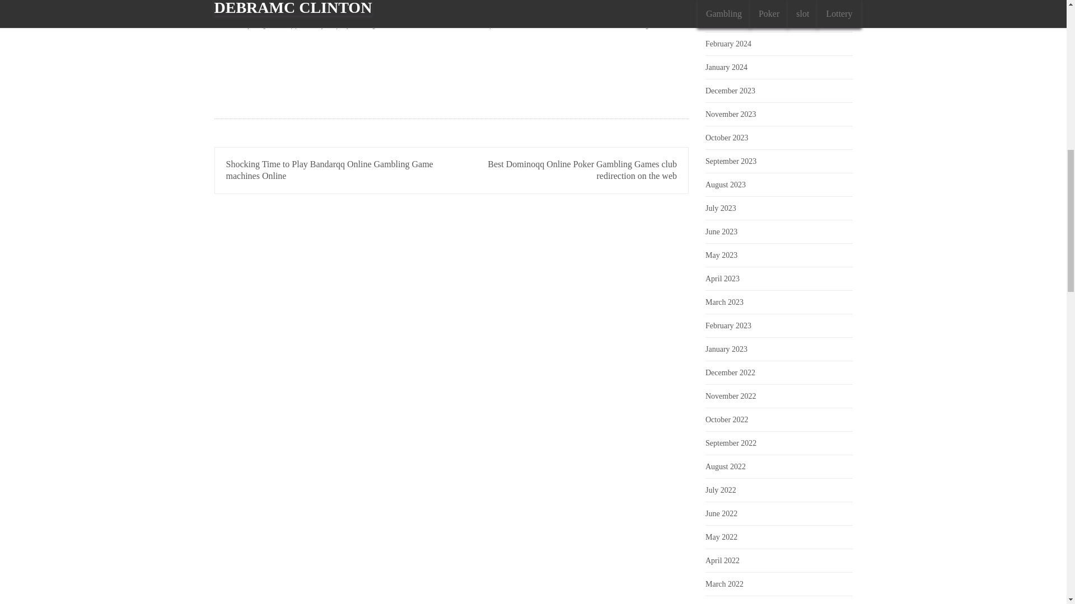  Describe the element at coordinates (725, 20) in the screenshot. I see `March 2024` at that location.